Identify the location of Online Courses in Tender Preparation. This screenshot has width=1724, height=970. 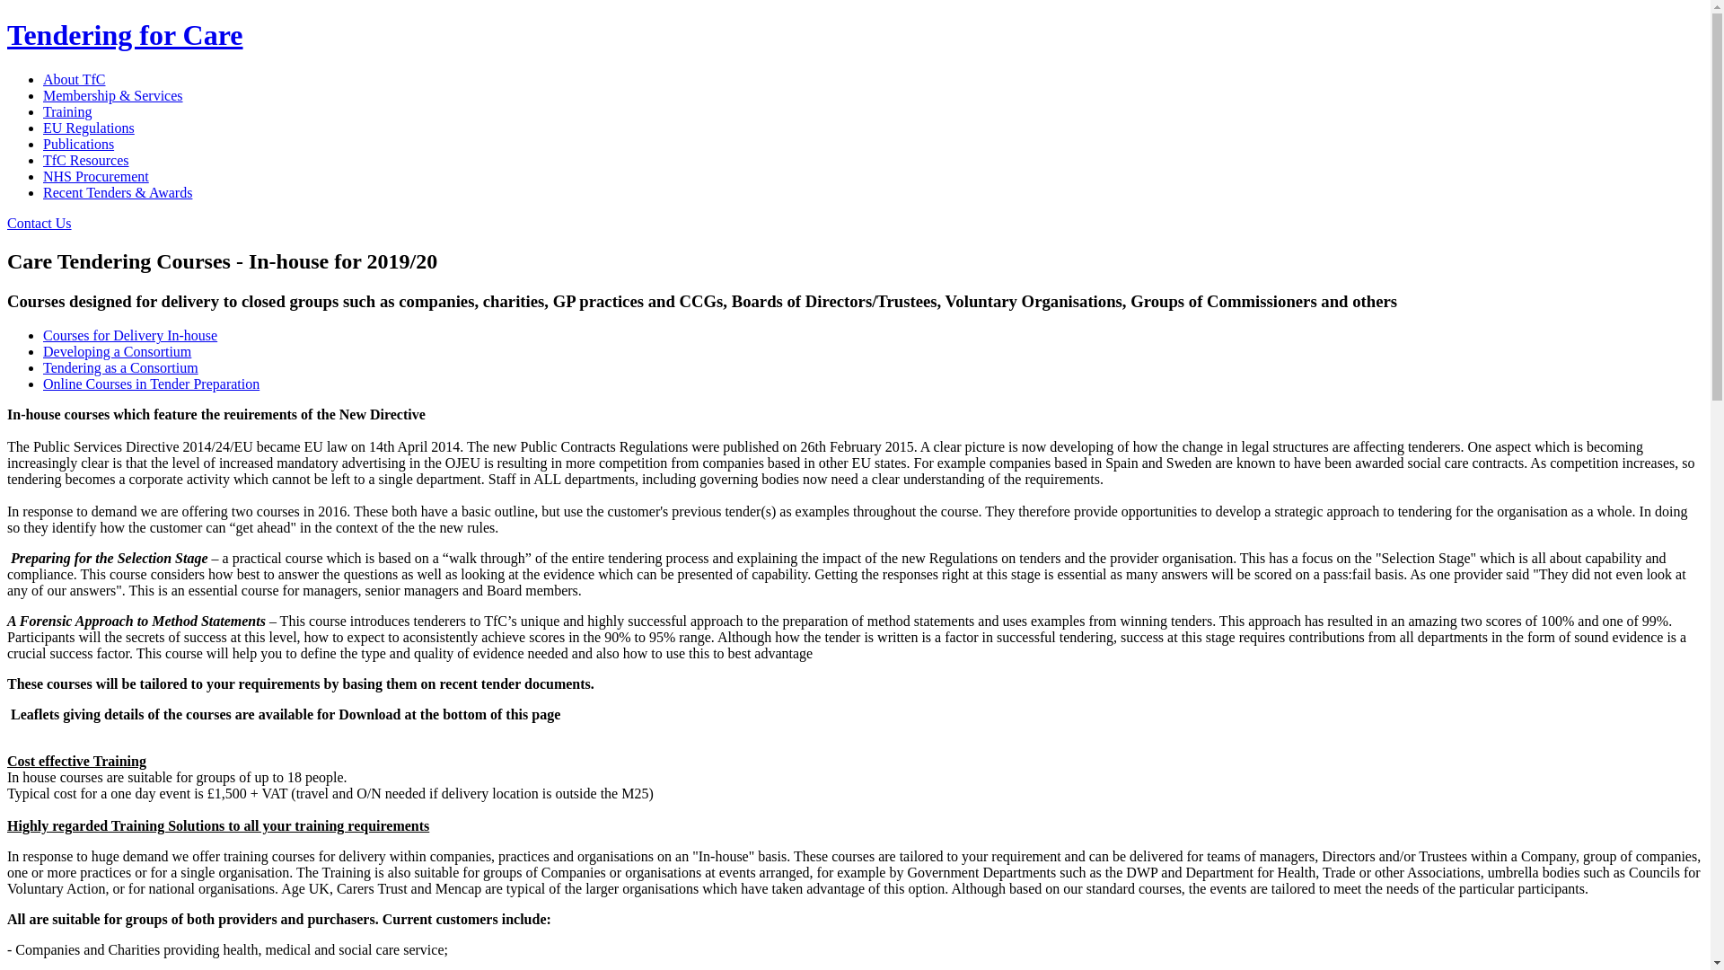
(151, 384).